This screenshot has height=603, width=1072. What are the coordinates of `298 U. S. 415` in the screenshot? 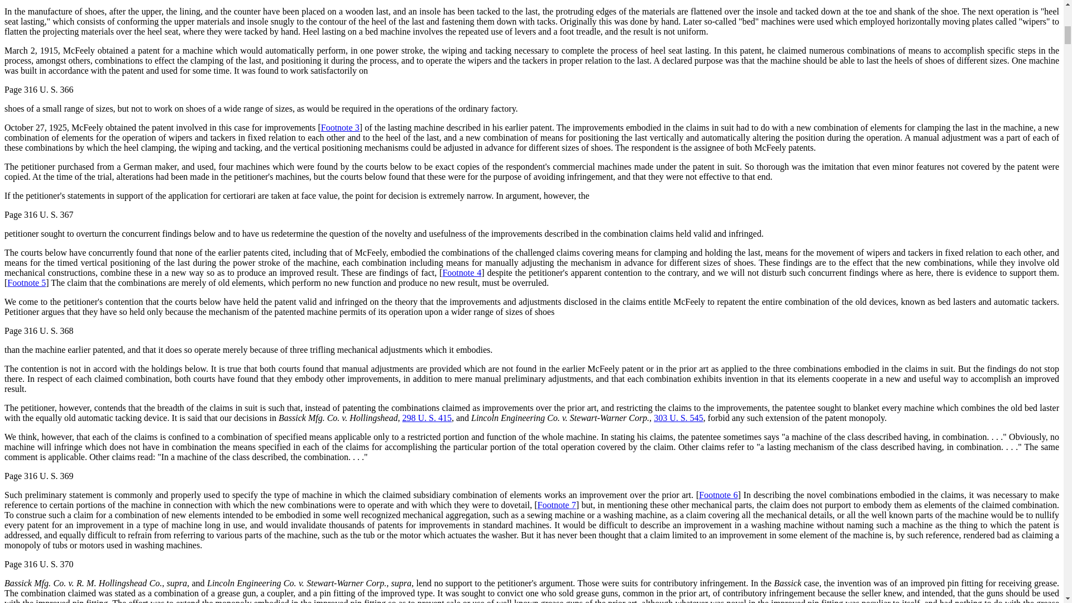 It's located at (427, 418).